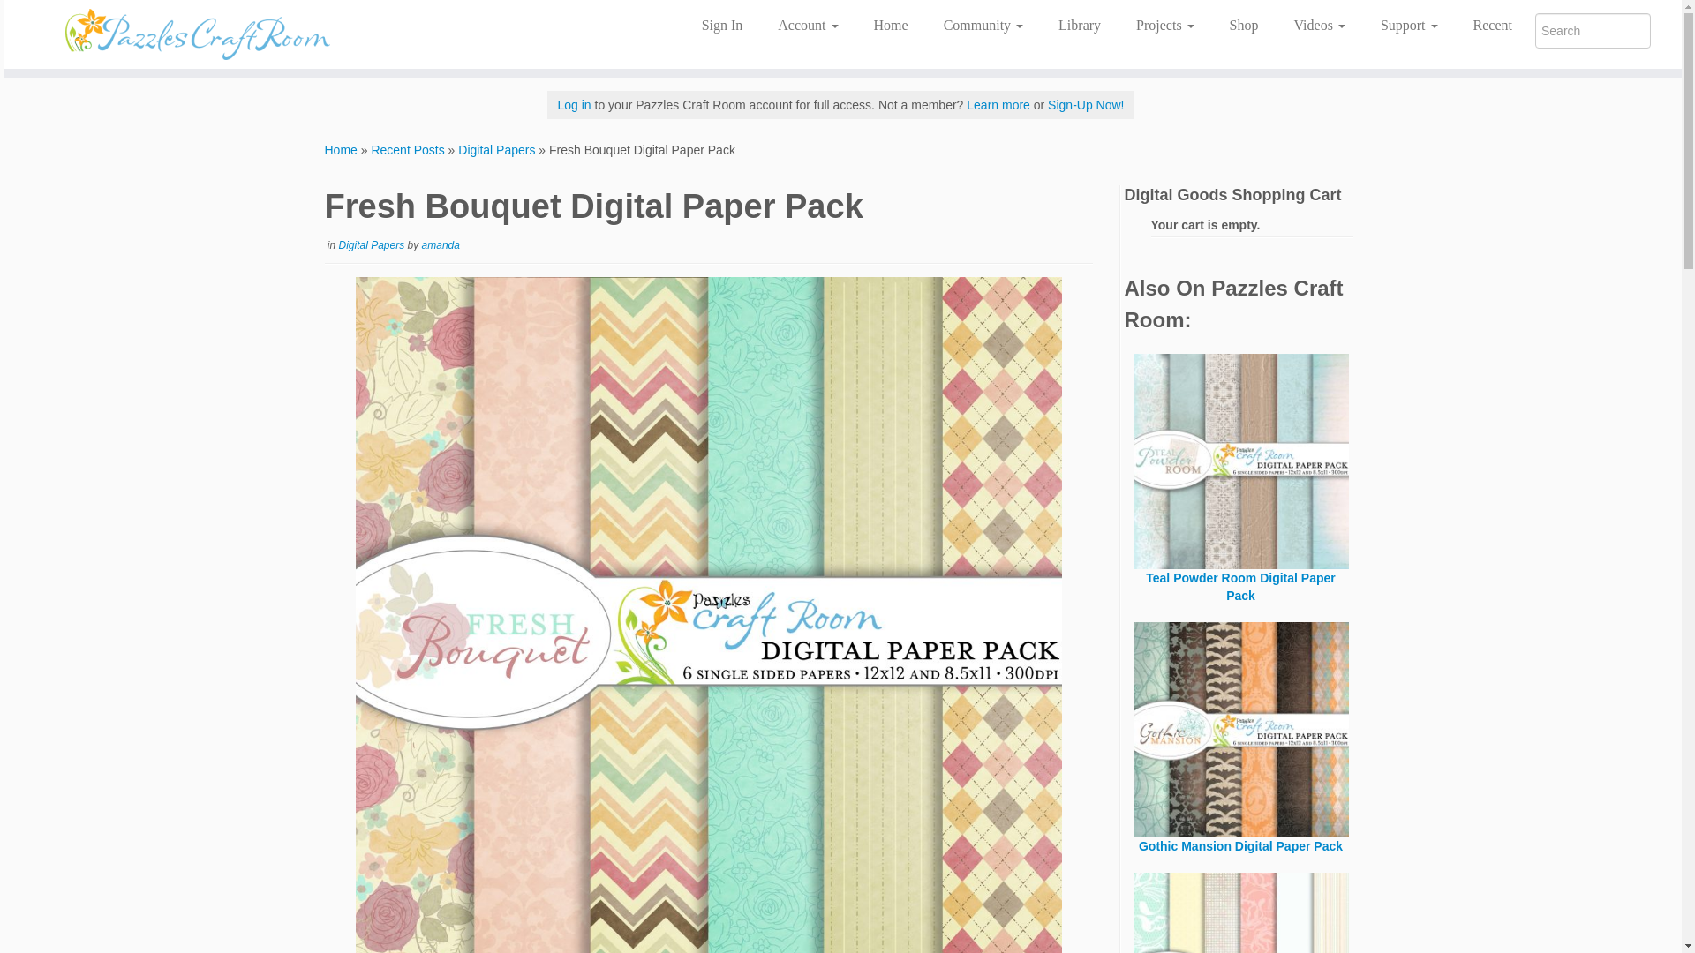 This screenshot has width=1695, height=953. What do you see at coordinates (807, 25) in the screenshot?
I see `Account` at bounding box center [807, 25].